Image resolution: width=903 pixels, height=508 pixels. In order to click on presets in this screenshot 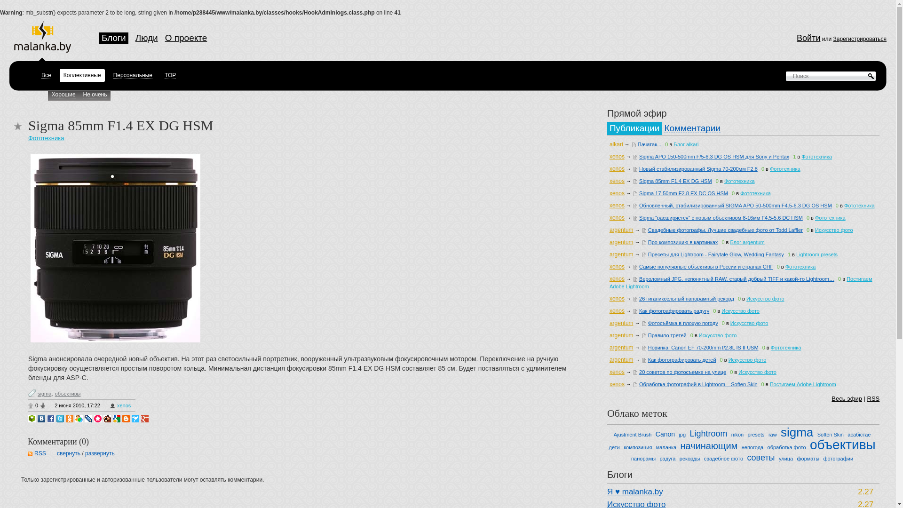, I will do `click(756, 435)`.